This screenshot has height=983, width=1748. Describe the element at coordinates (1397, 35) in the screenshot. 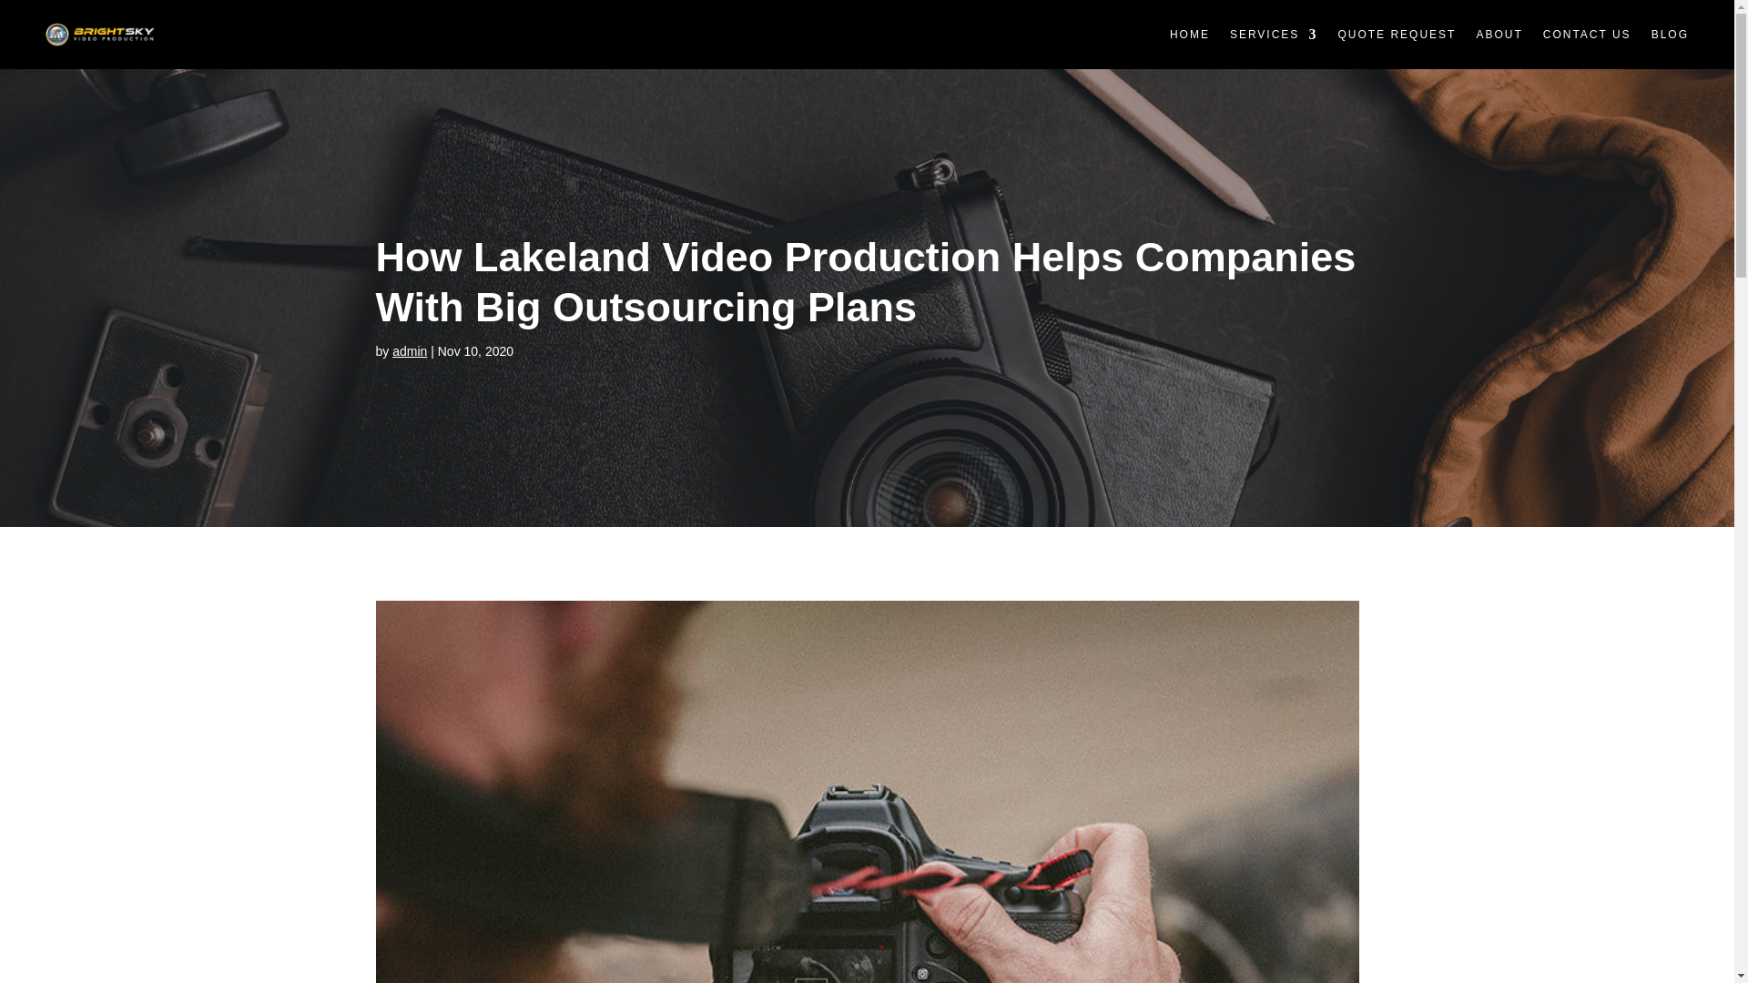

I see `QUOTE REQUEST` at that location.